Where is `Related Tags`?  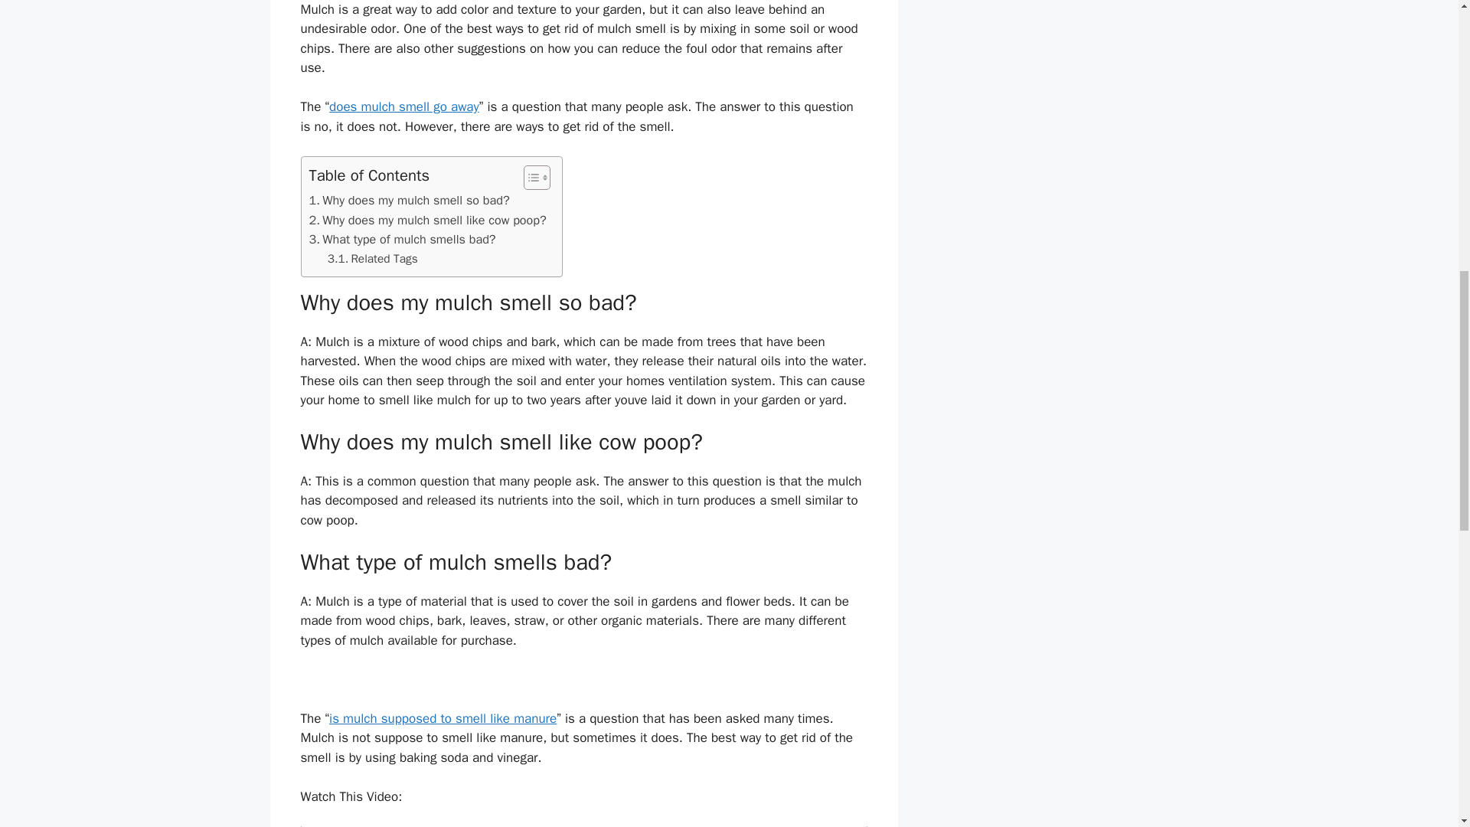
Related Tags is located at coordinates (372, 259).